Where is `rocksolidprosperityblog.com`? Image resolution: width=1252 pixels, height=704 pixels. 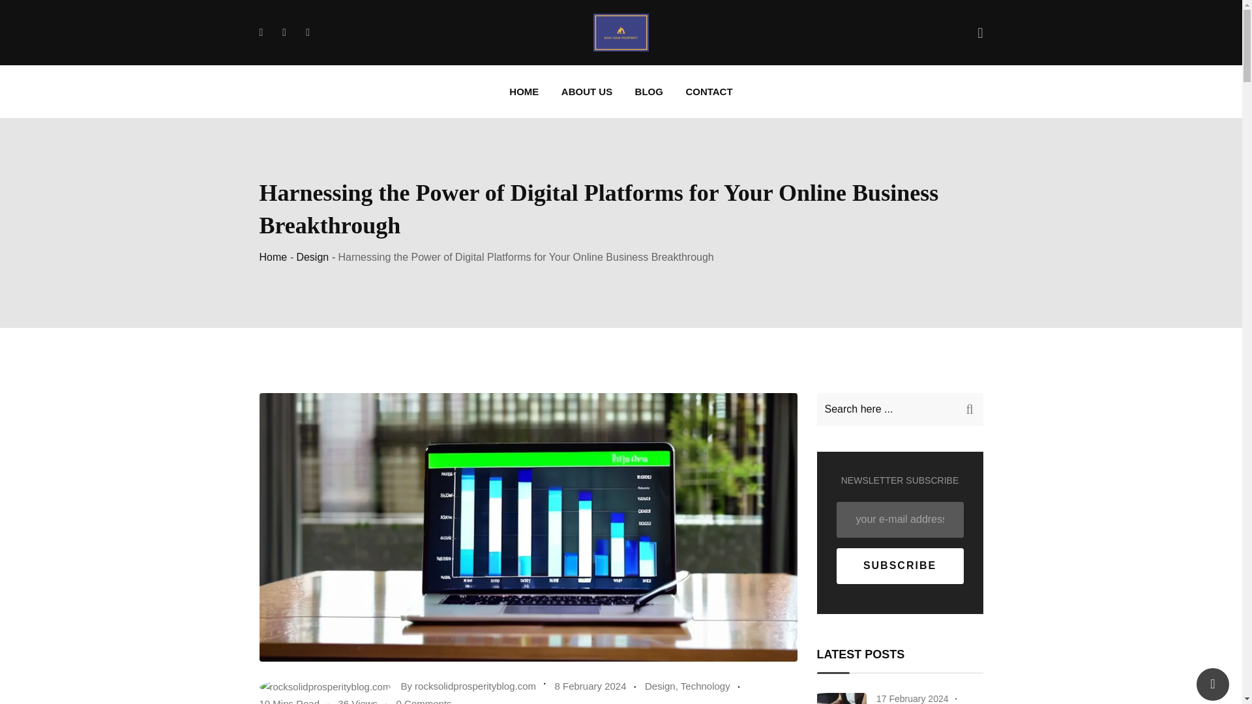 rocksolidprosperityblog.com is located at coordinates (475, 686).